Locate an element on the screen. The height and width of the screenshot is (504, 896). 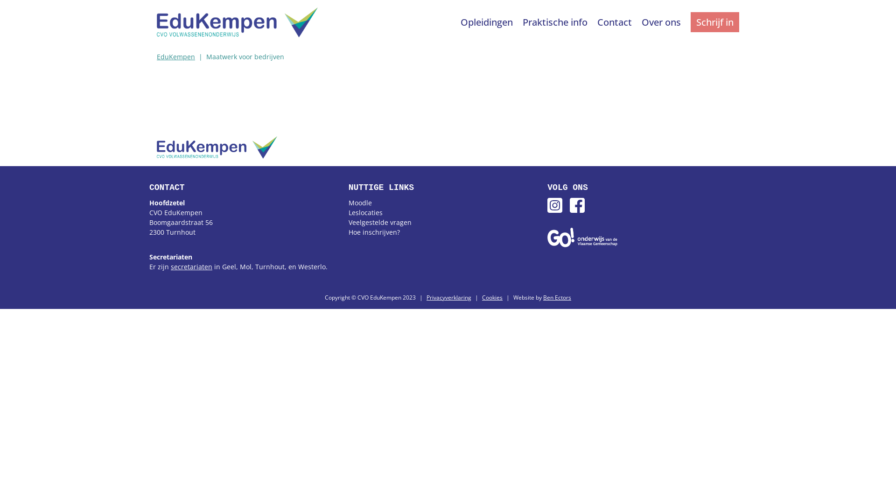
Moodle is located at coordinates (360, 203).